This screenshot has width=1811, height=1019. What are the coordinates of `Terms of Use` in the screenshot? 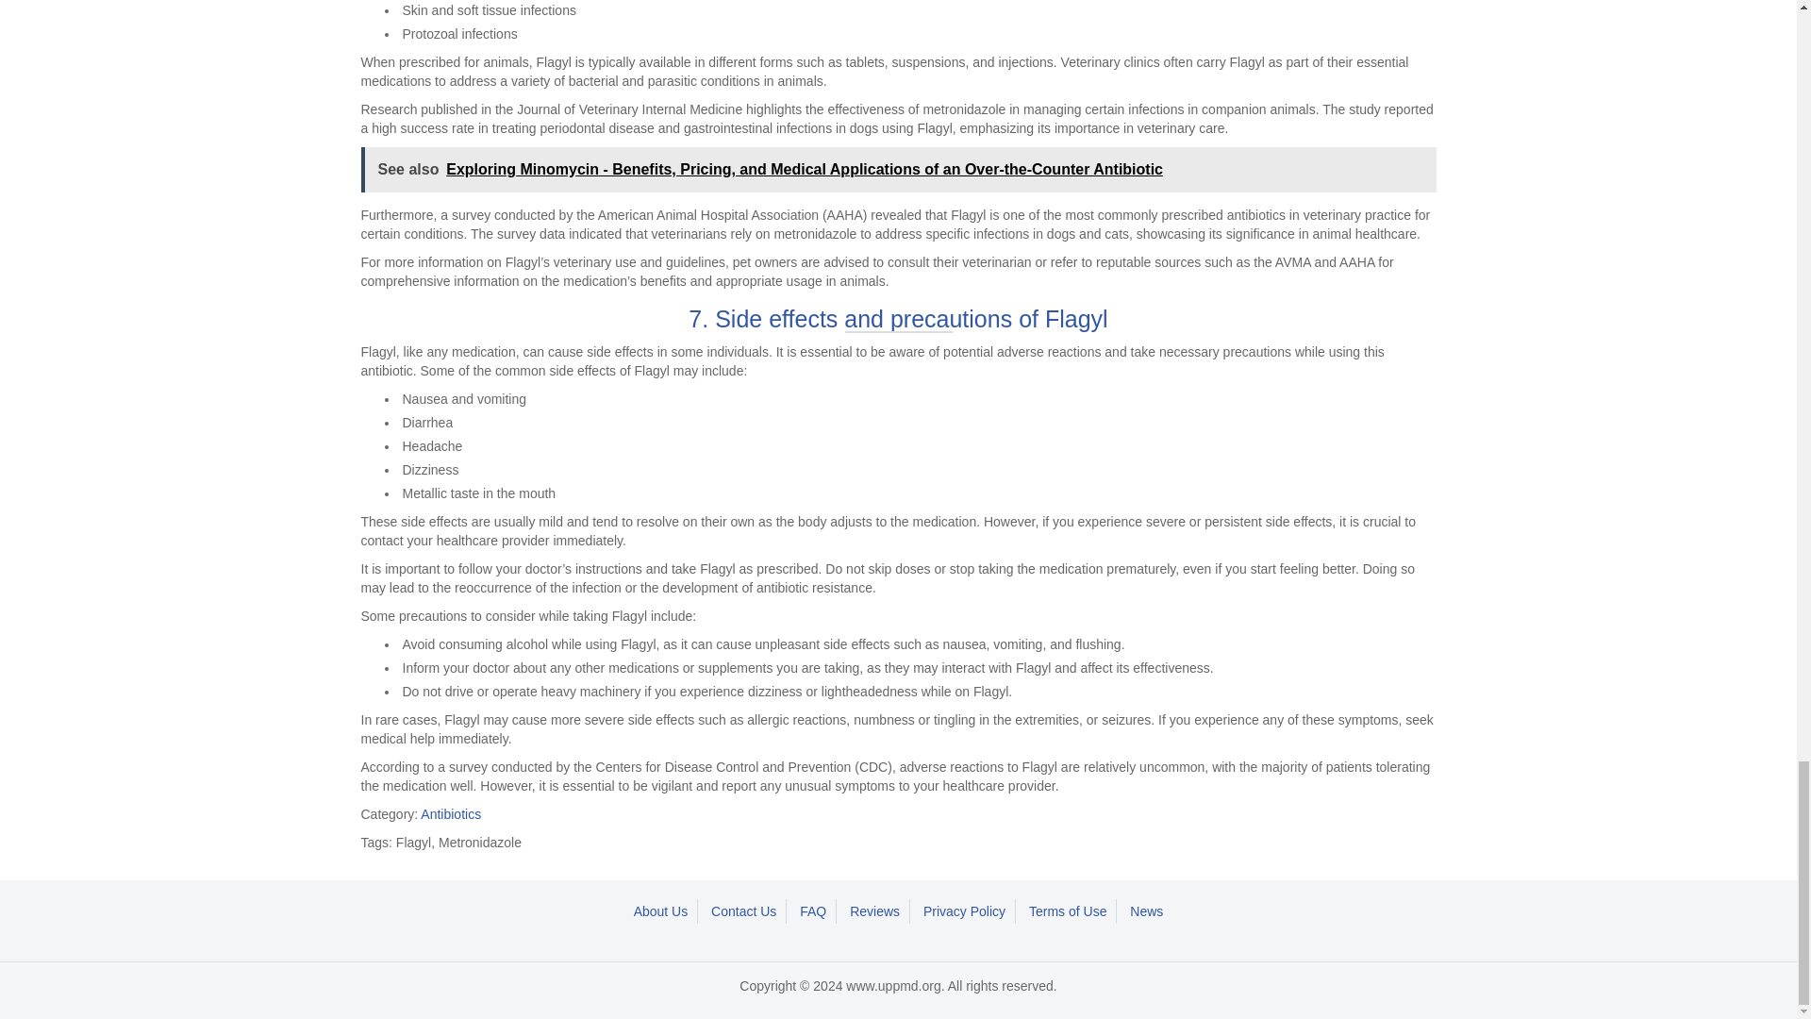 It's located at (1068, 910).